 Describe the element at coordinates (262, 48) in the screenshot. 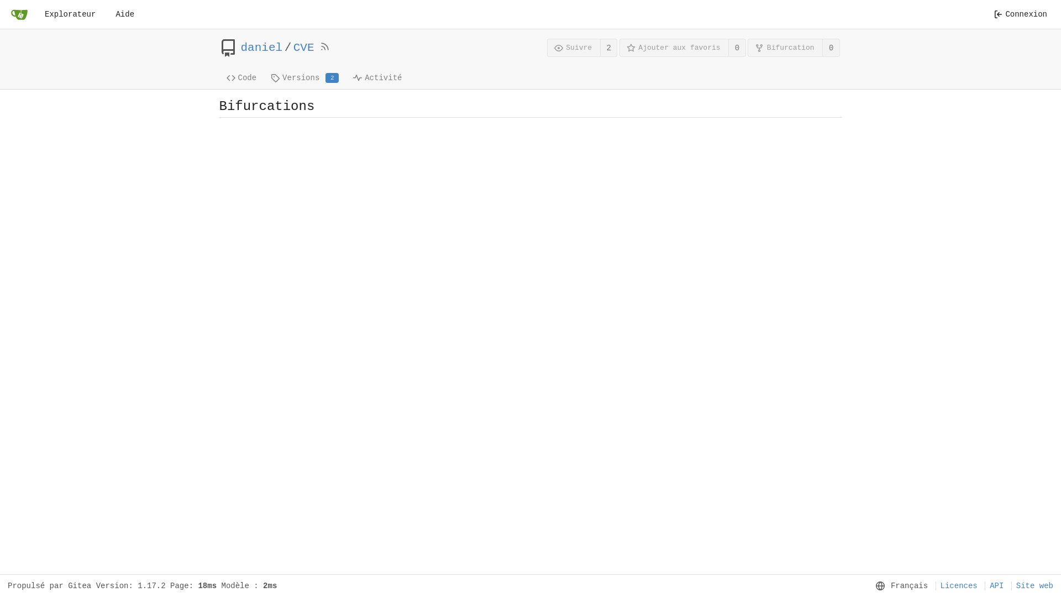

I see `daniel` at that location.